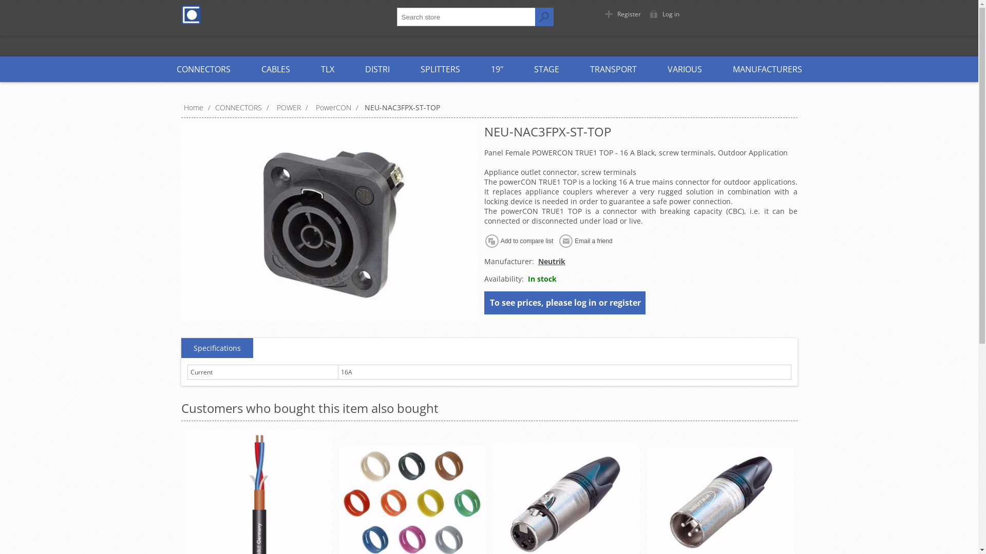 The width and height of the screenshot is (986, 554). Describe the element at coordinates (275, 69) in the screenshot. I see `CABLES` at that location.